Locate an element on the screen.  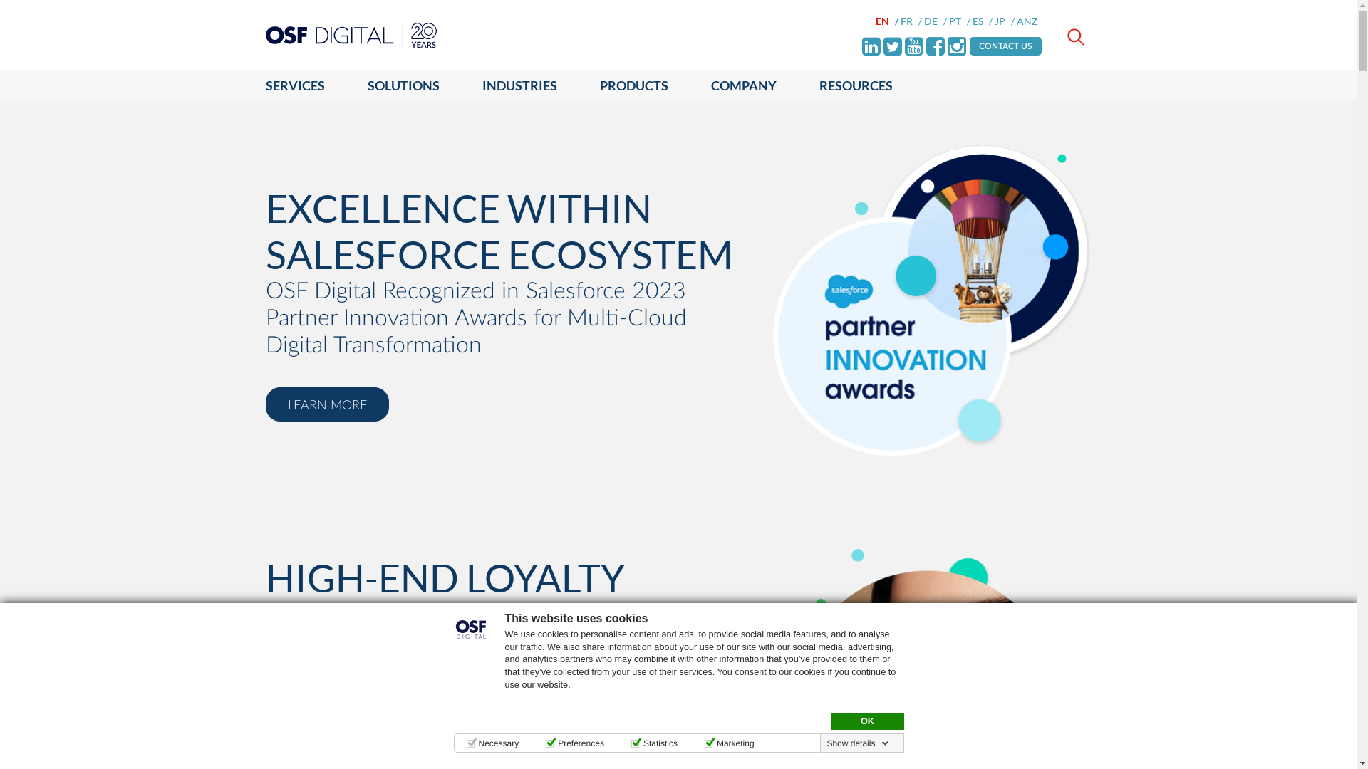
INDUSTRIES is located at coordinates (519, 85).